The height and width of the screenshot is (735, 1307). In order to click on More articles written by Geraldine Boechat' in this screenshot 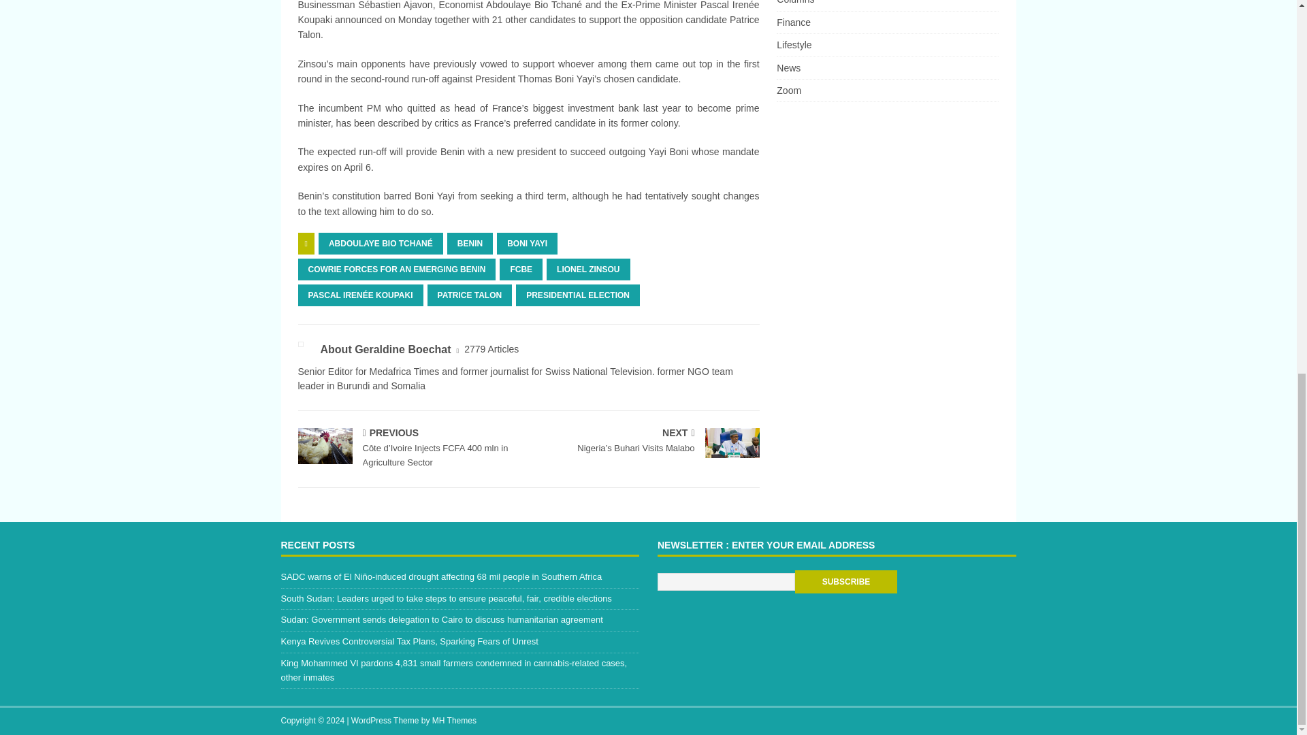, I will do `click(491, 349)`.